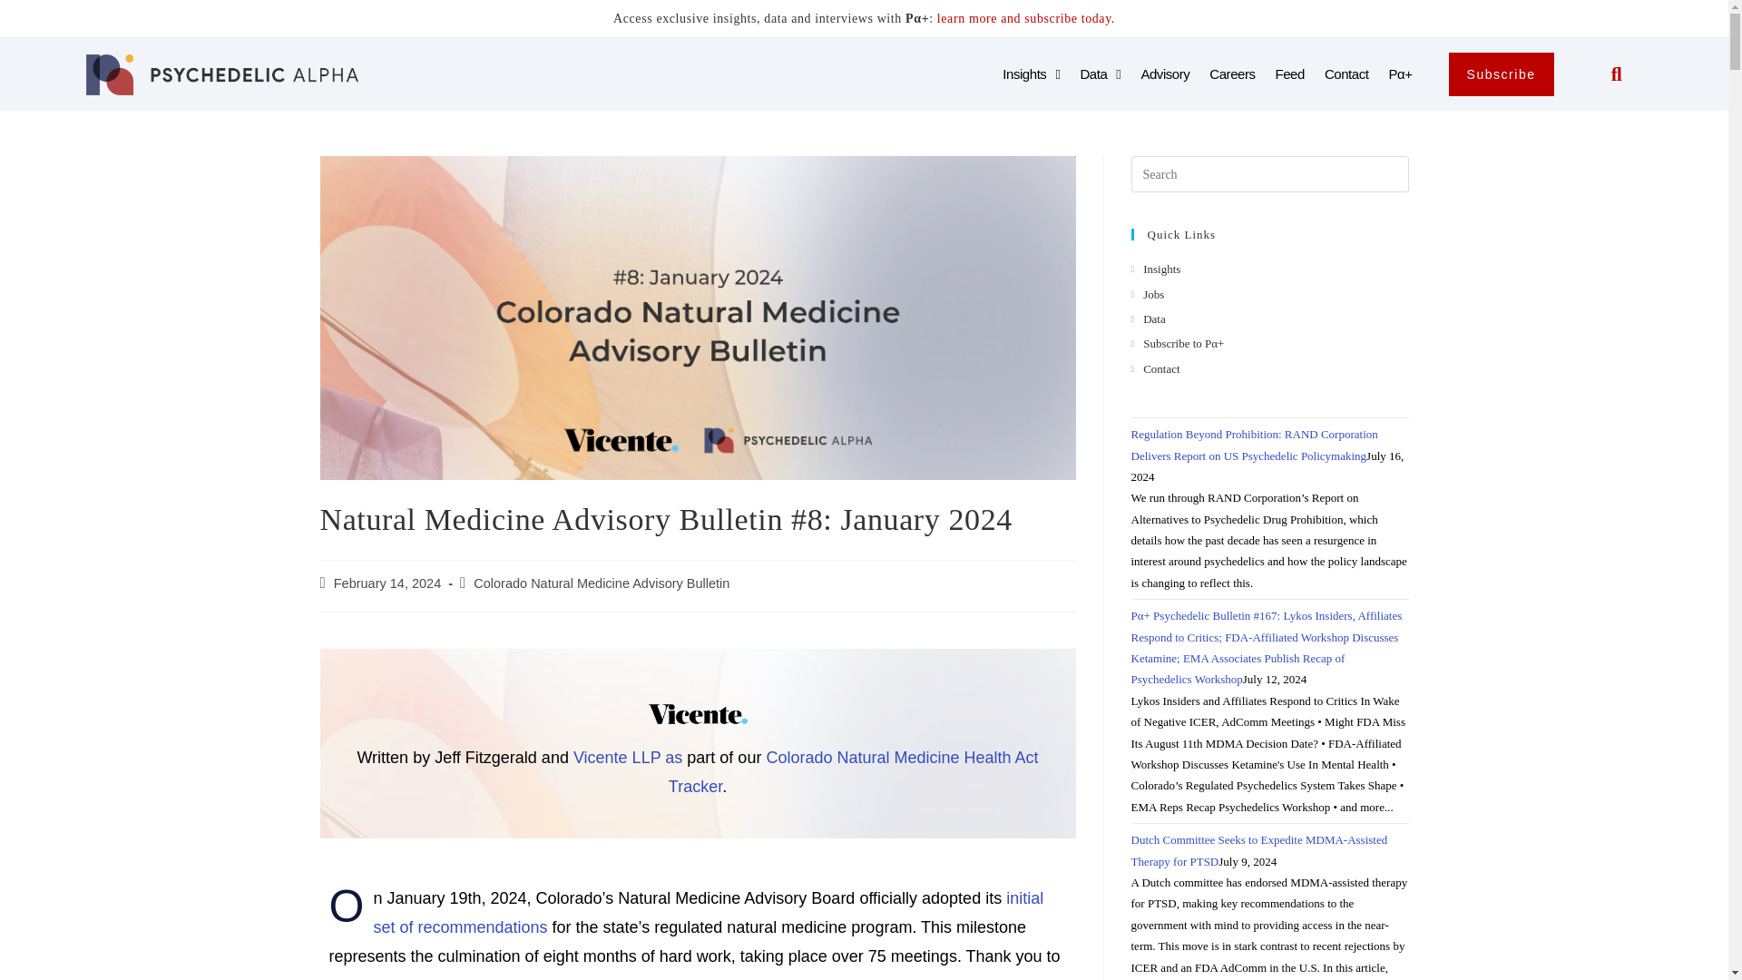 The width and height of the screenshot is (1742, 980). What do you see at coordinates (1501, 74) in the screenshot?
I see `Subscribe` at bounding box center [1501, 74].